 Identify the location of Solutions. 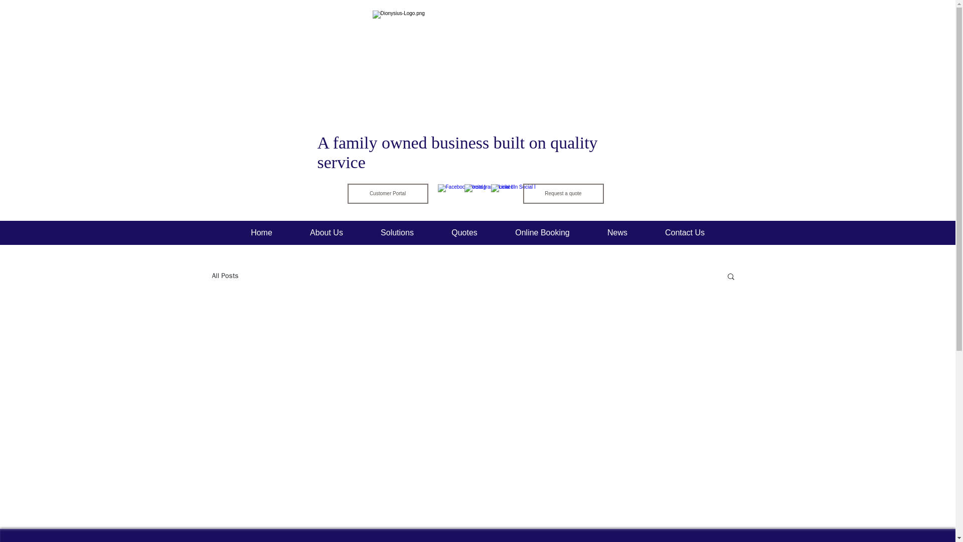
(397, 232).